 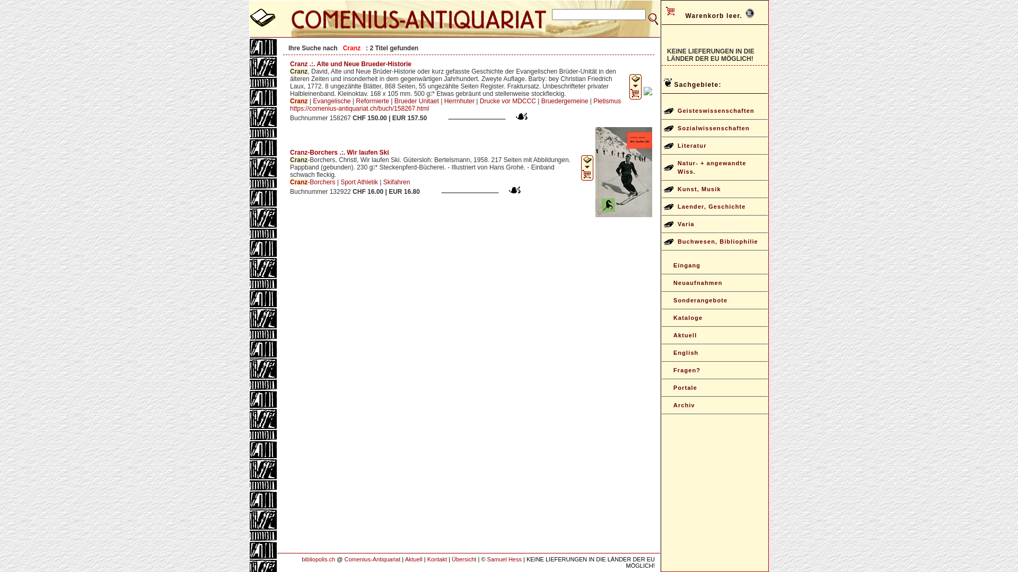 What do you see at coordinates (715, 318) in the screenshot?
I see `Kataloge` at bounding box center [715, 318].